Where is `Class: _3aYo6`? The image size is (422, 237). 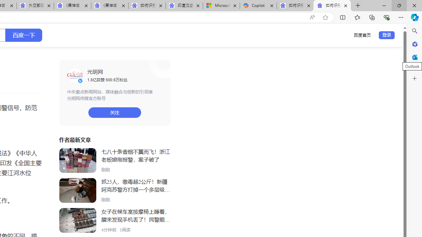
Class: _3aYo6 is located at coordinates (77, 221).